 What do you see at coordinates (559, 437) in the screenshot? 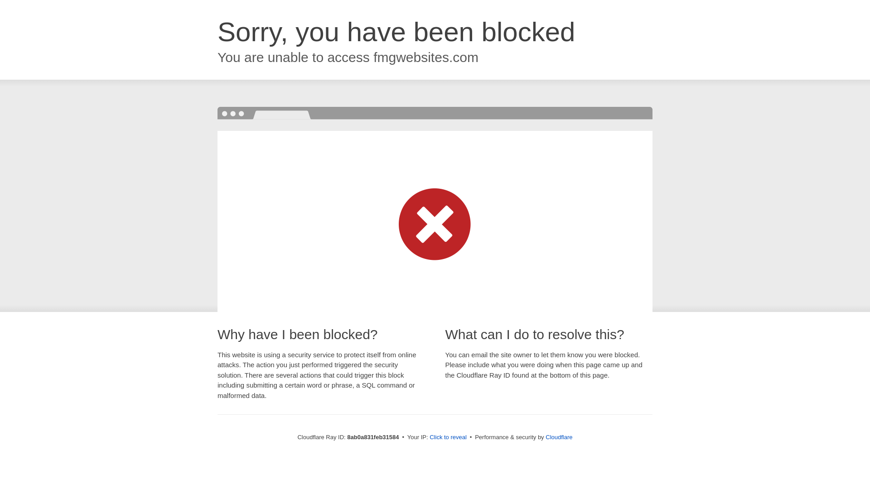
I see `Cloudflare` at bounding box center [559, 437].